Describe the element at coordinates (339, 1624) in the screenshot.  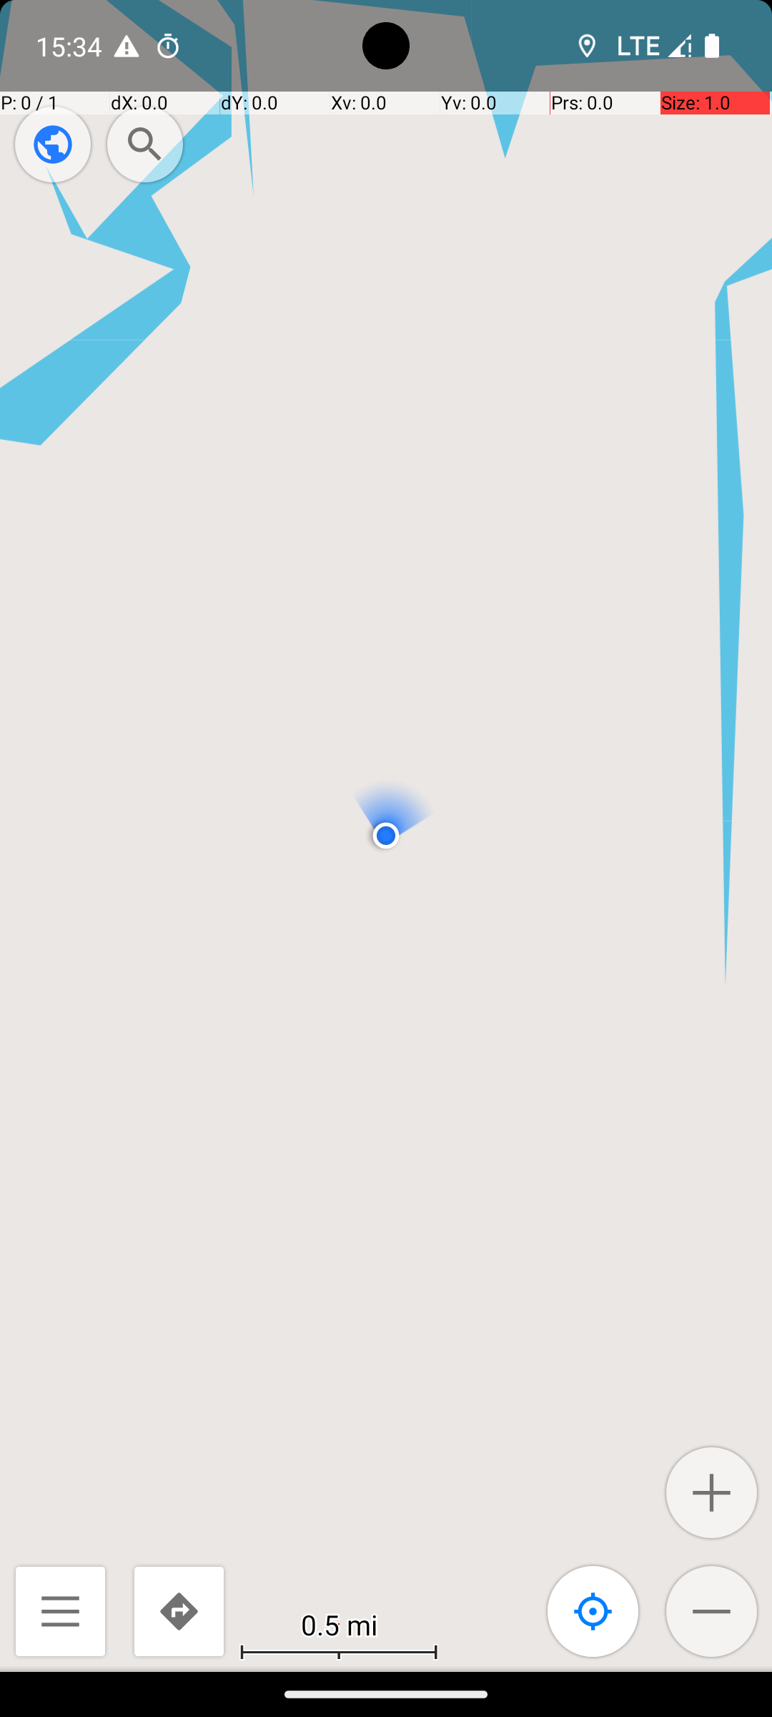
I see `0.5 mi` at that location.